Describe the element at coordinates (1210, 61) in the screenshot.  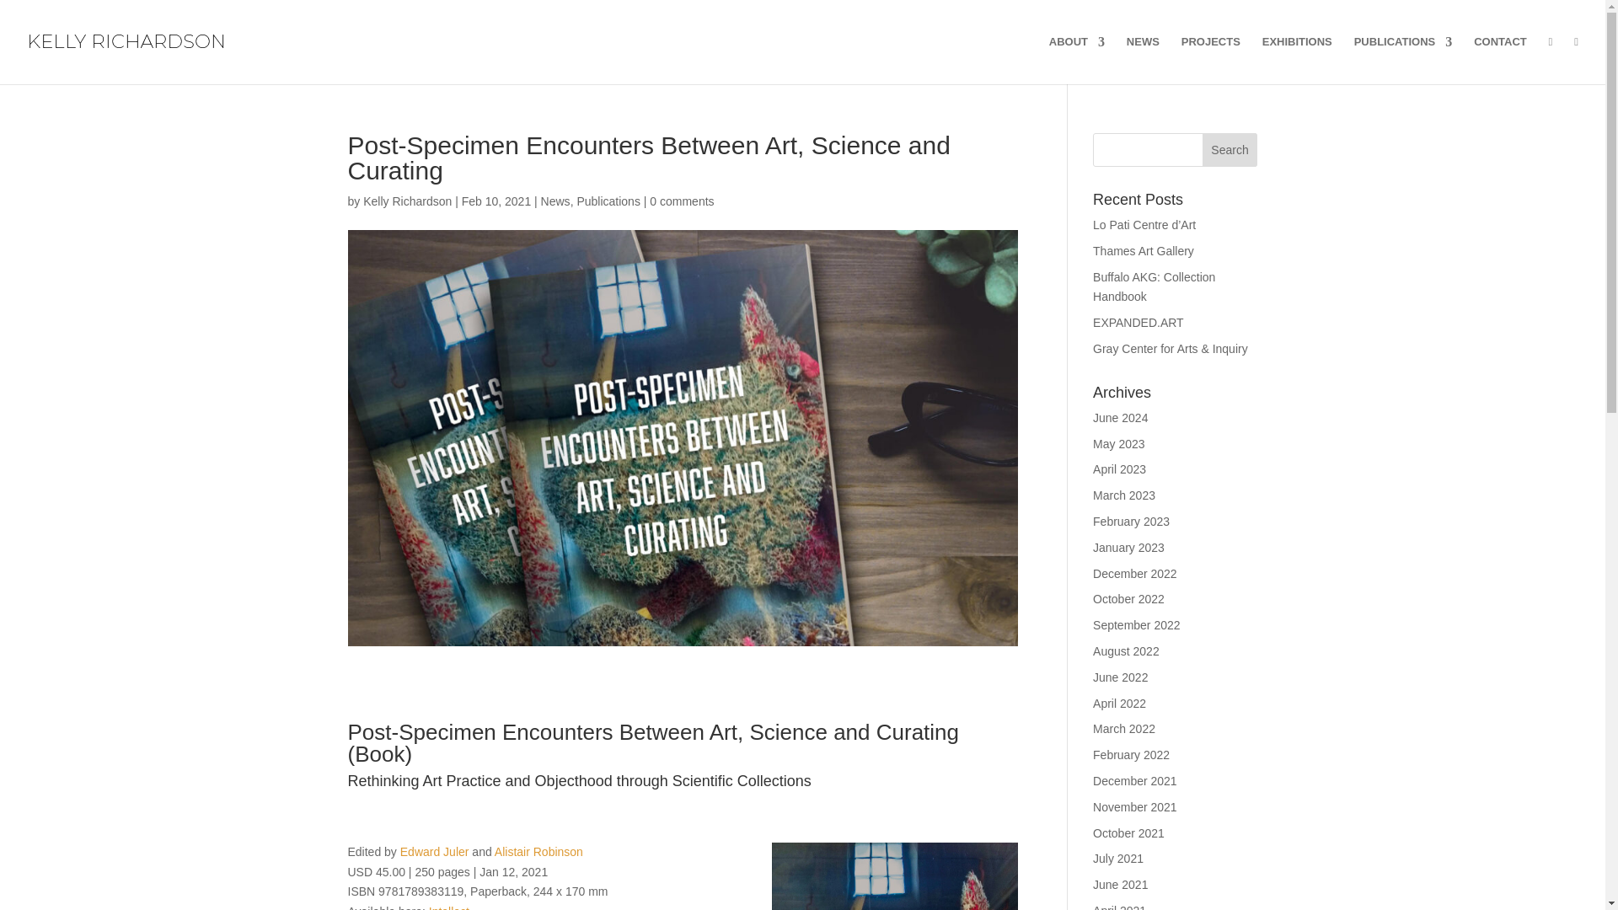
I see `PROJECTS` at that location.